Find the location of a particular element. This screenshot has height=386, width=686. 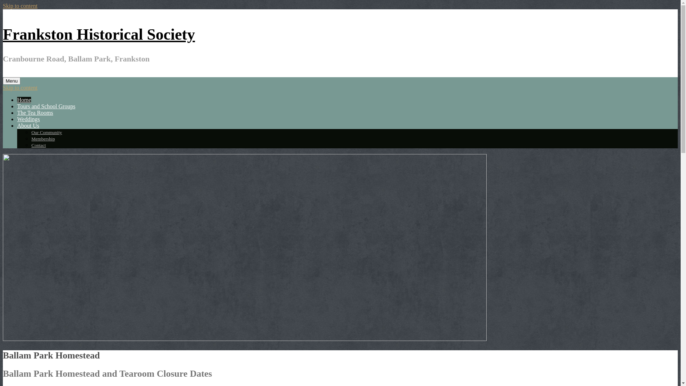

Skip to content is located at coordinates (20, 88).